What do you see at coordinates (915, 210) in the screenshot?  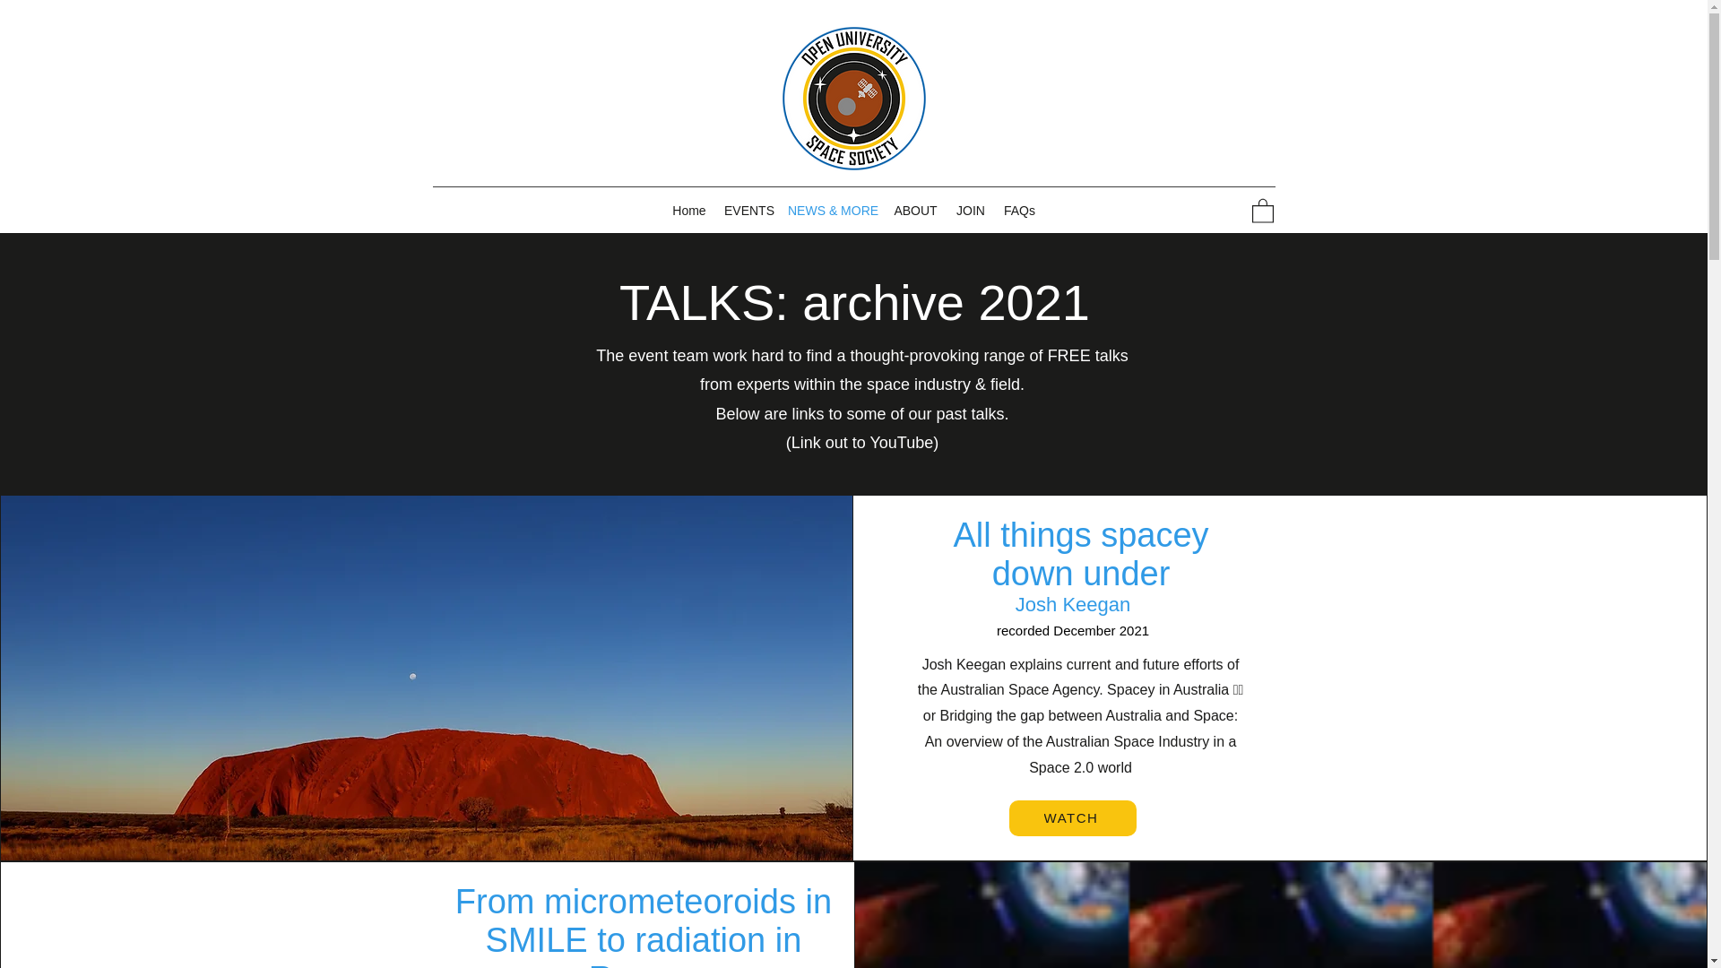 I see `ABOUT` at bounding box center [915, 210].